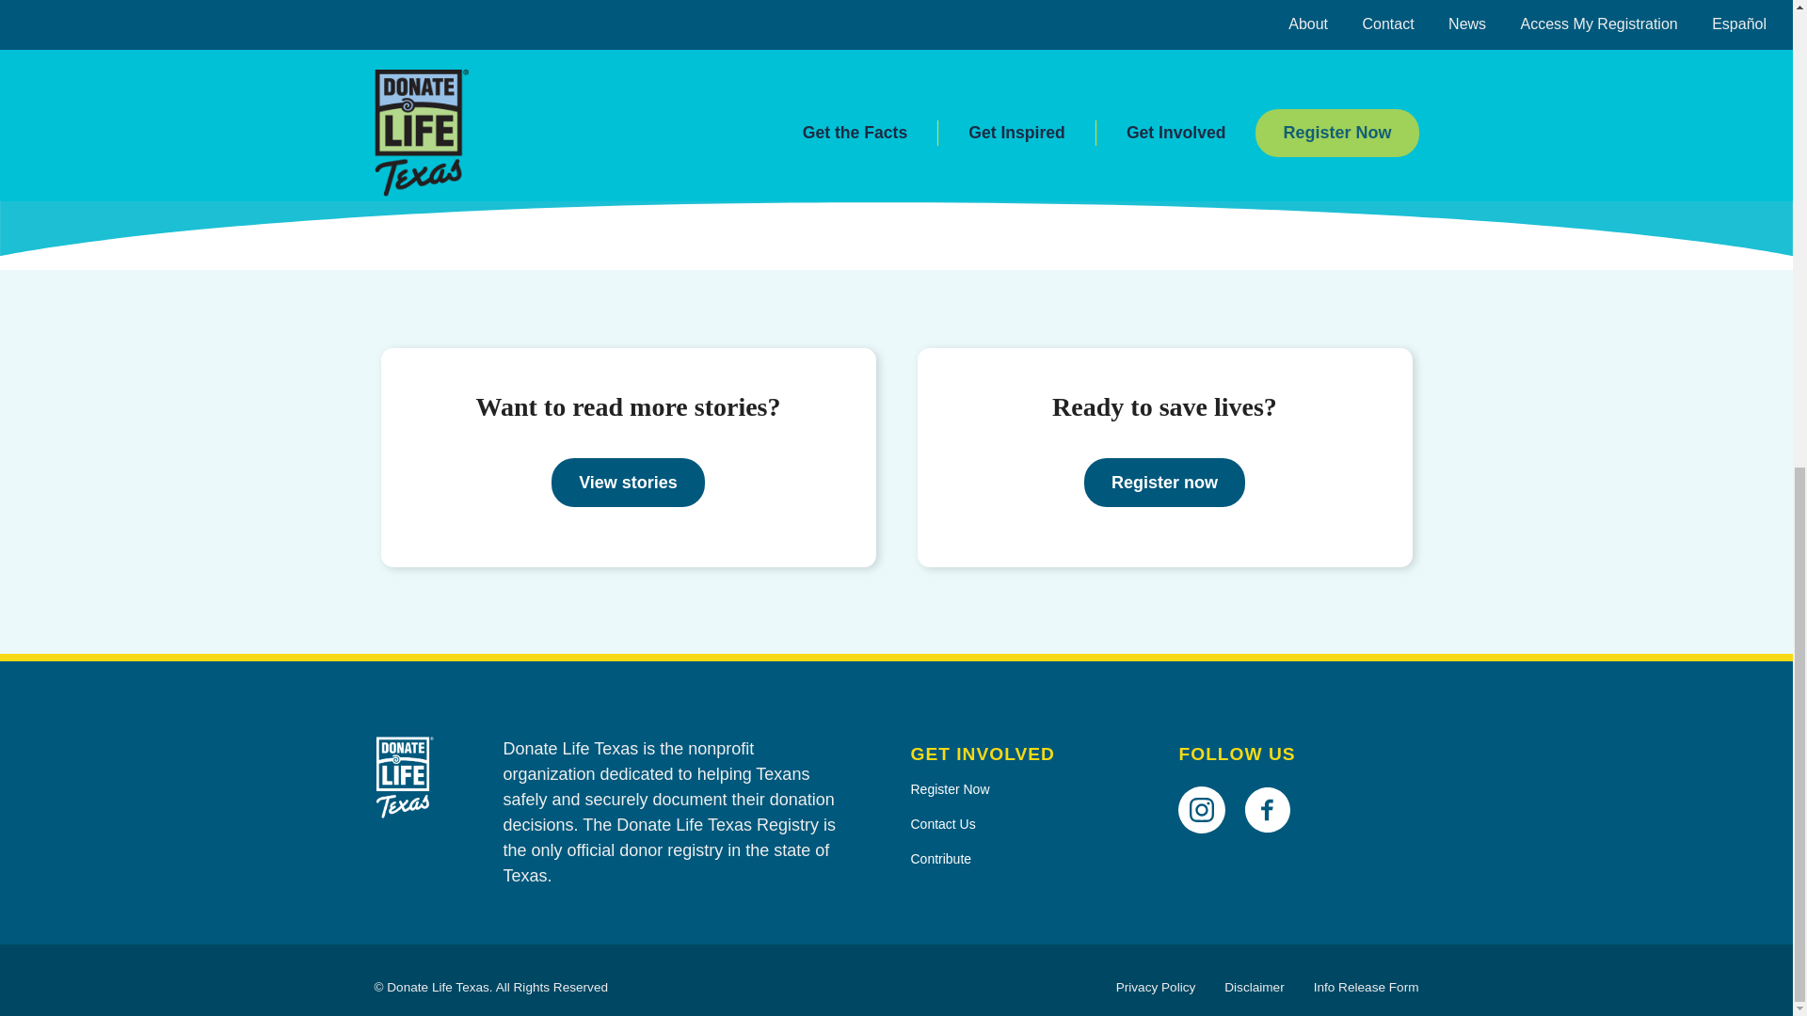 This screenshot has width=1807, height=1016. Describe the element at coordinates (1254, 988) in the screenshot. I see `Disclaimer` at that location.